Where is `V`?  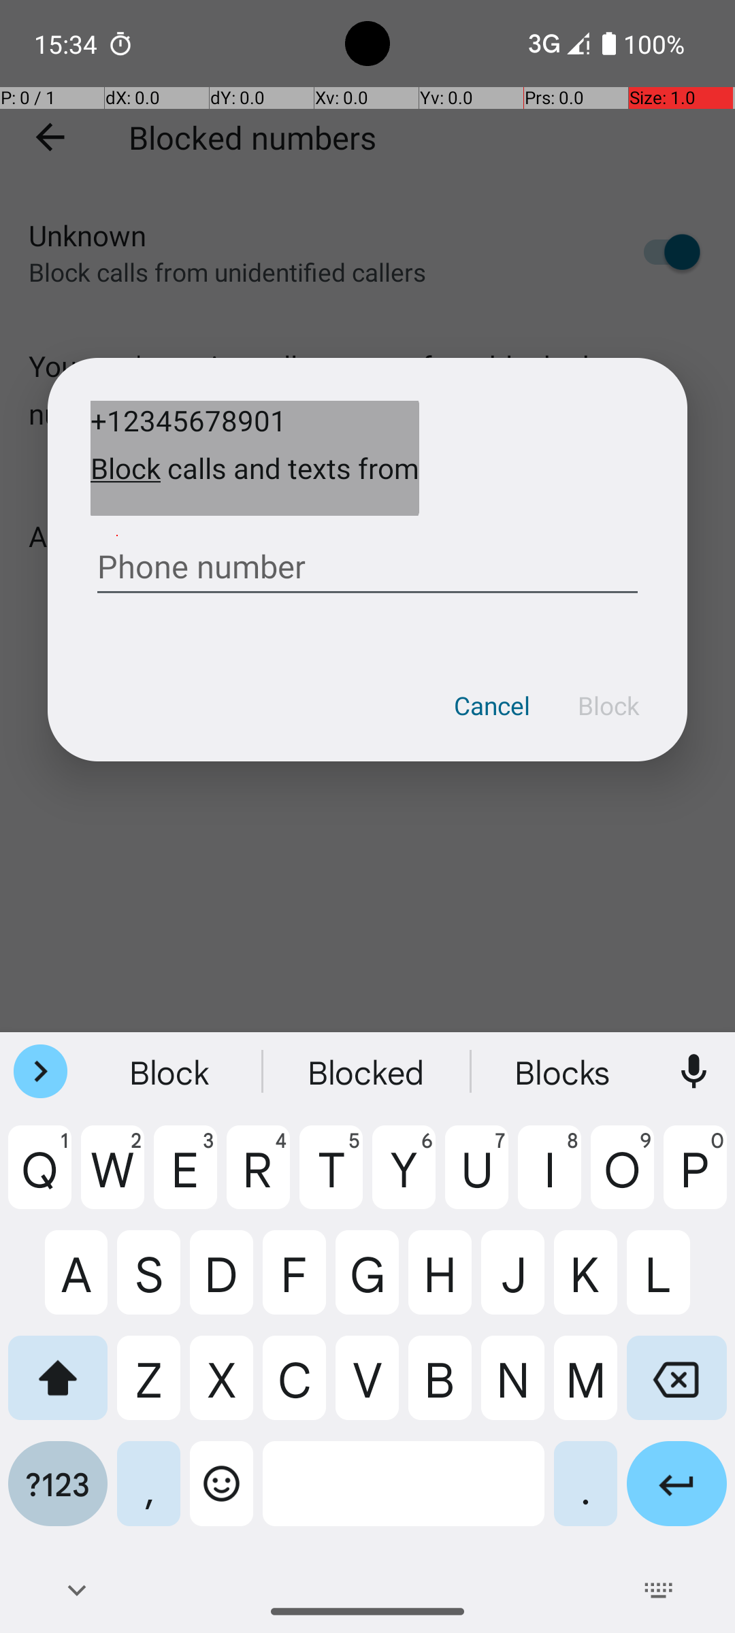 V is located at coordinates (367, 1388).